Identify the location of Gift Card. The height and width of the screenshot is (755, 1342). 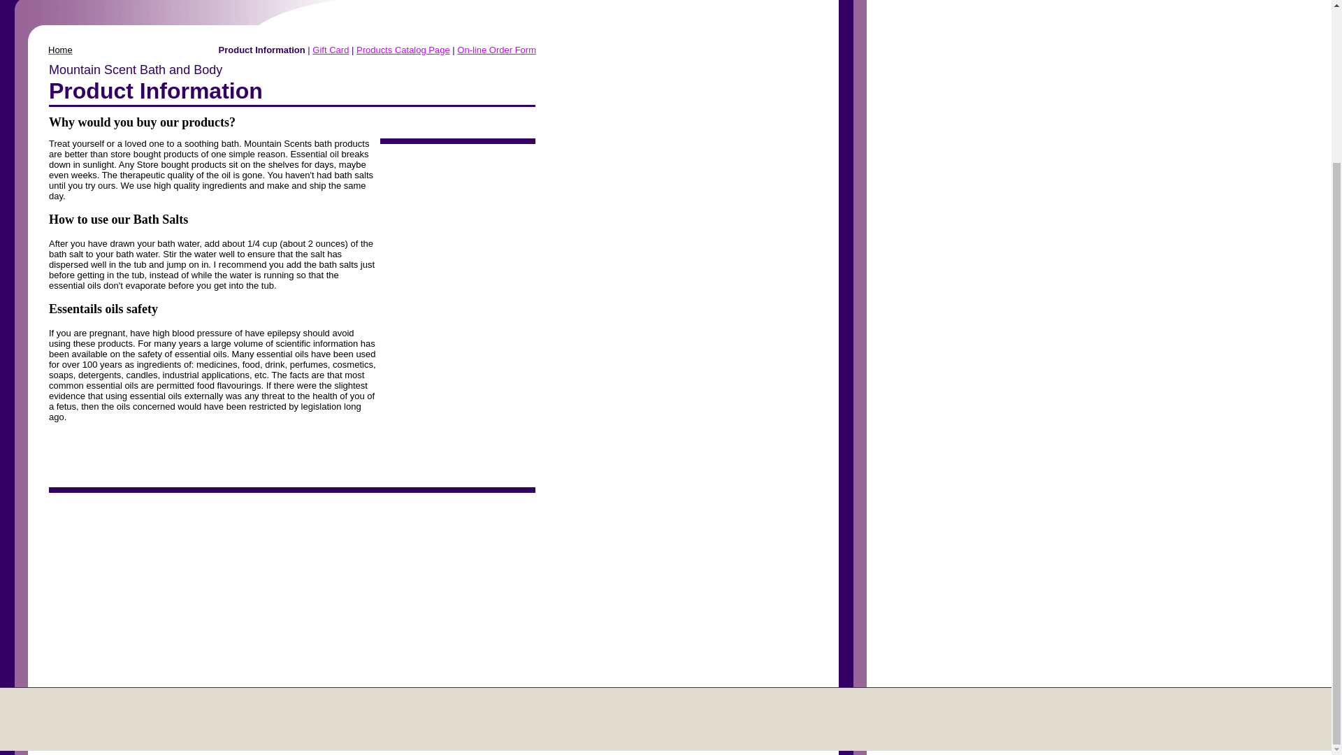
(331, 49).